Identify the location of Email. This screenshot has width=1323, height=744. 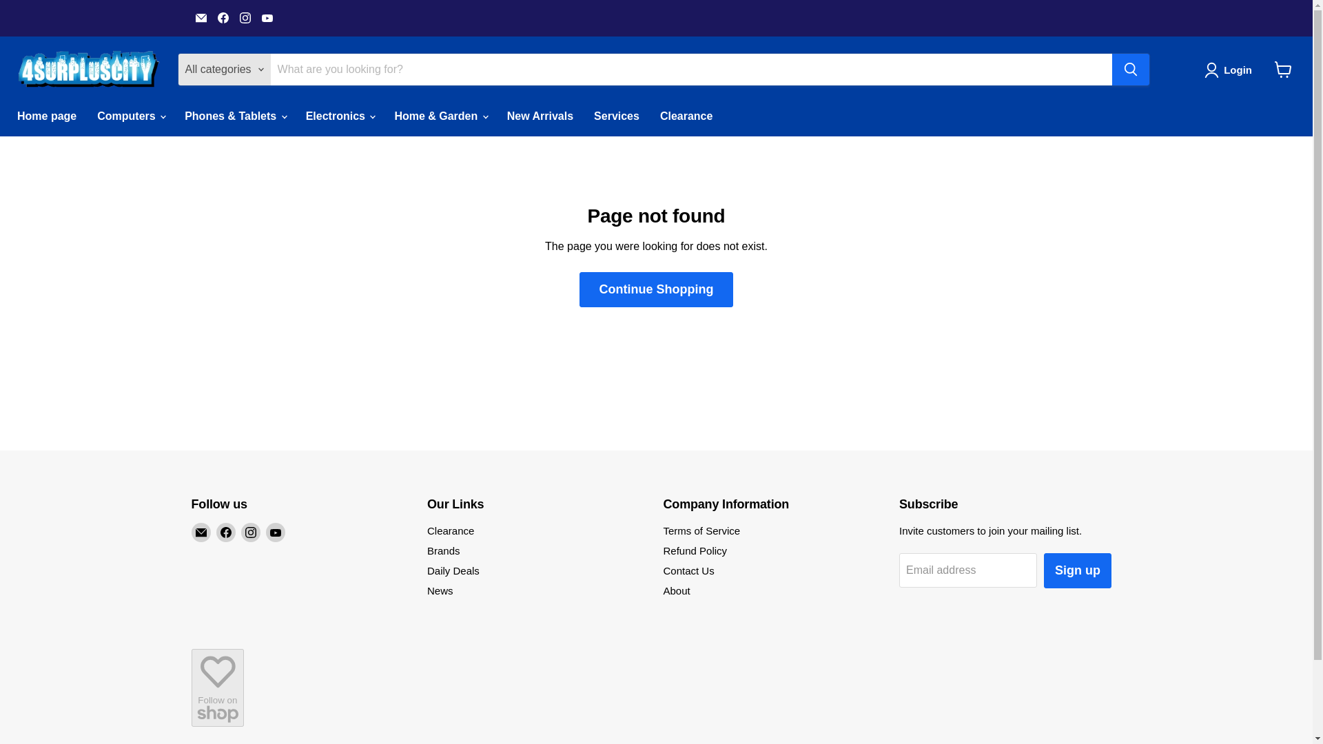
(201, 533).